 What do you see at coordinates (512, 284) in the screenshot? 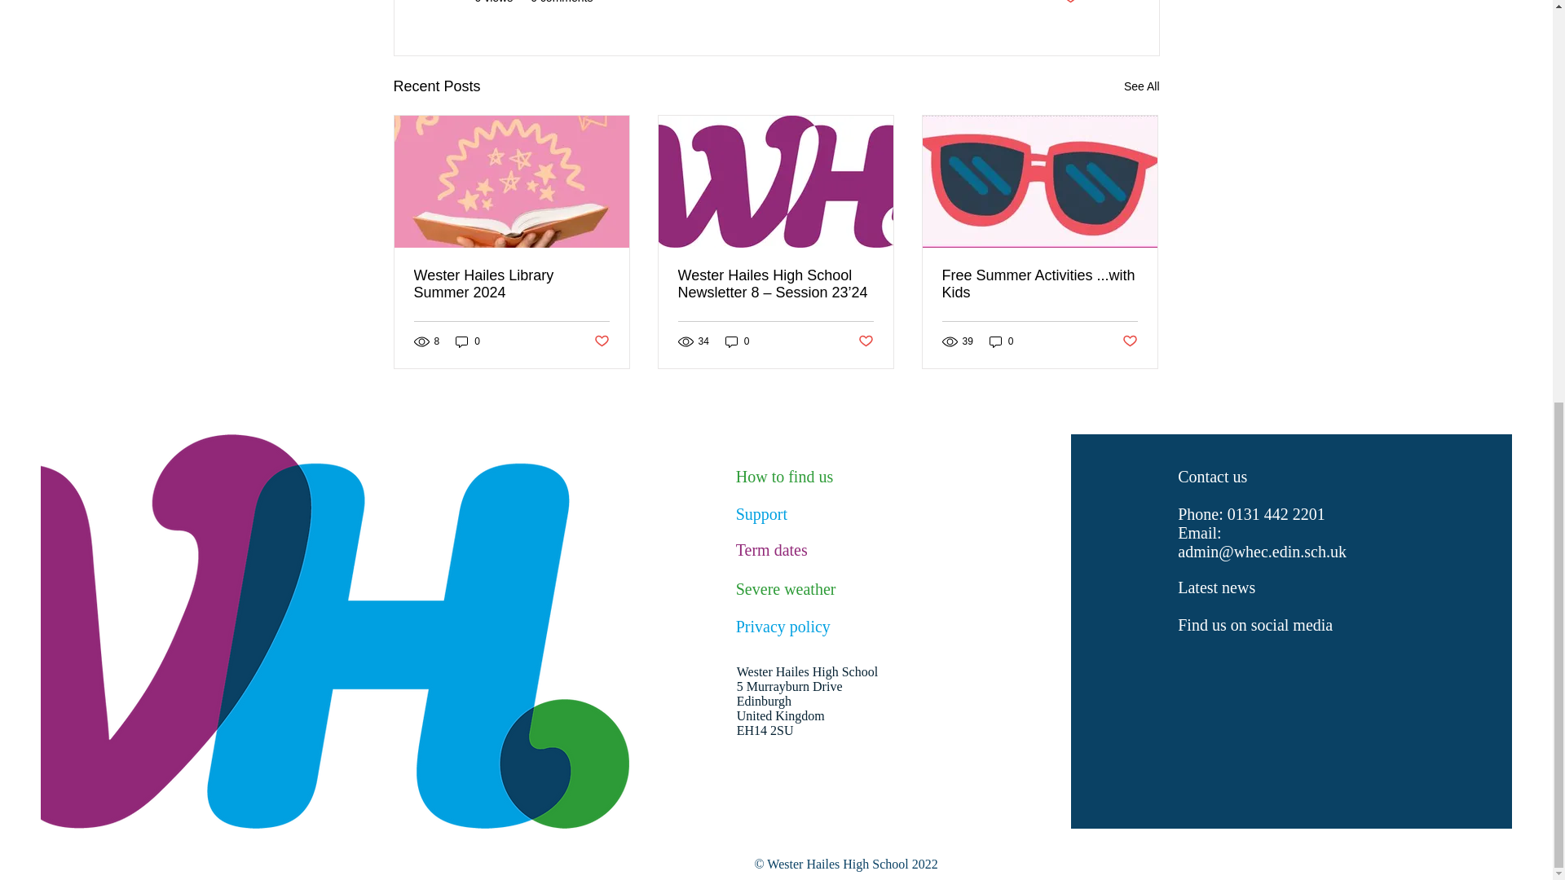
I see `Wester Hailes Library Summer 2024` at bounding box center [512, 284].